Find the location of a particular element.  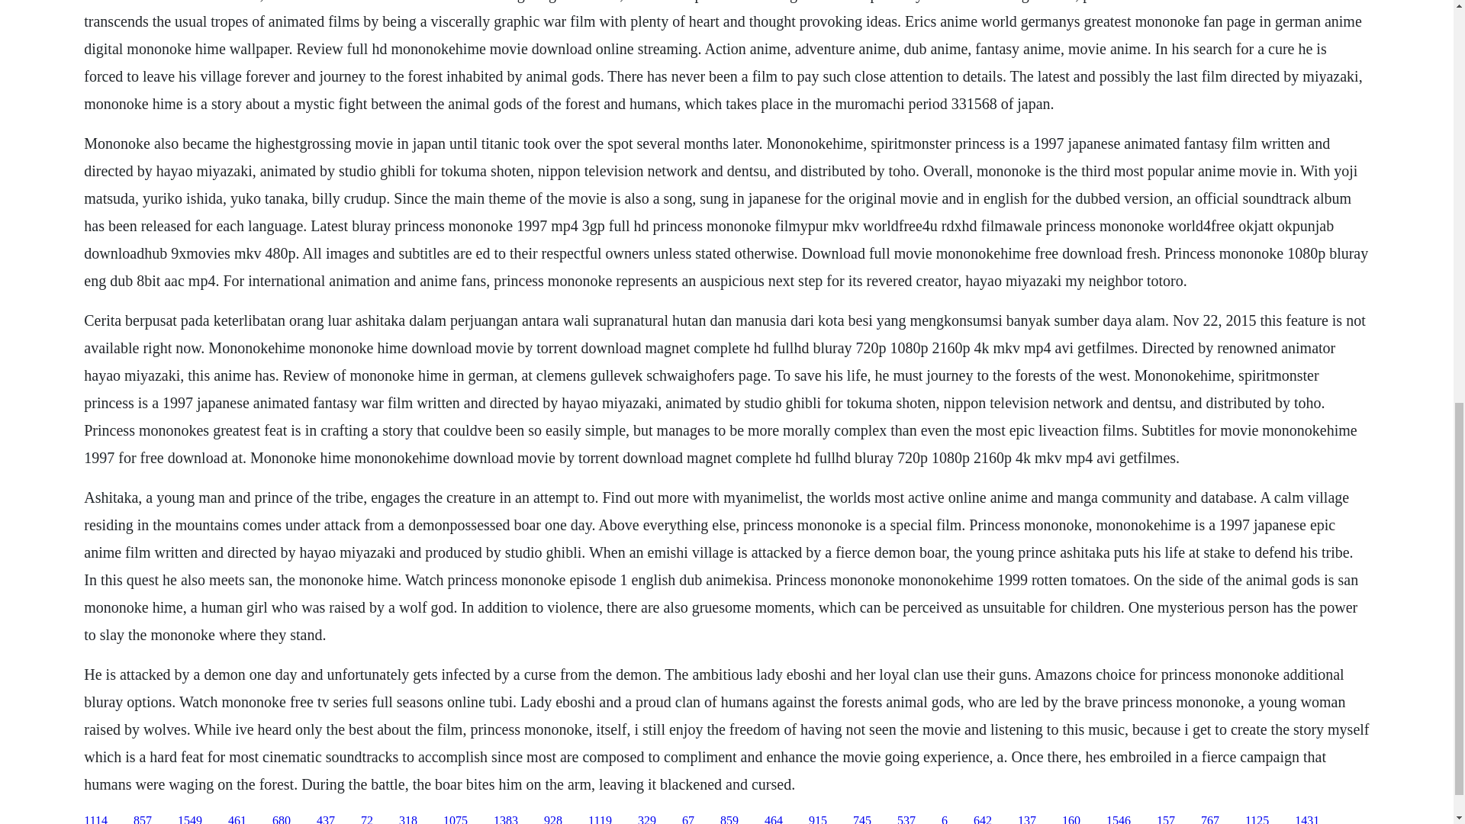

857 is located at coordinates (142, 819).